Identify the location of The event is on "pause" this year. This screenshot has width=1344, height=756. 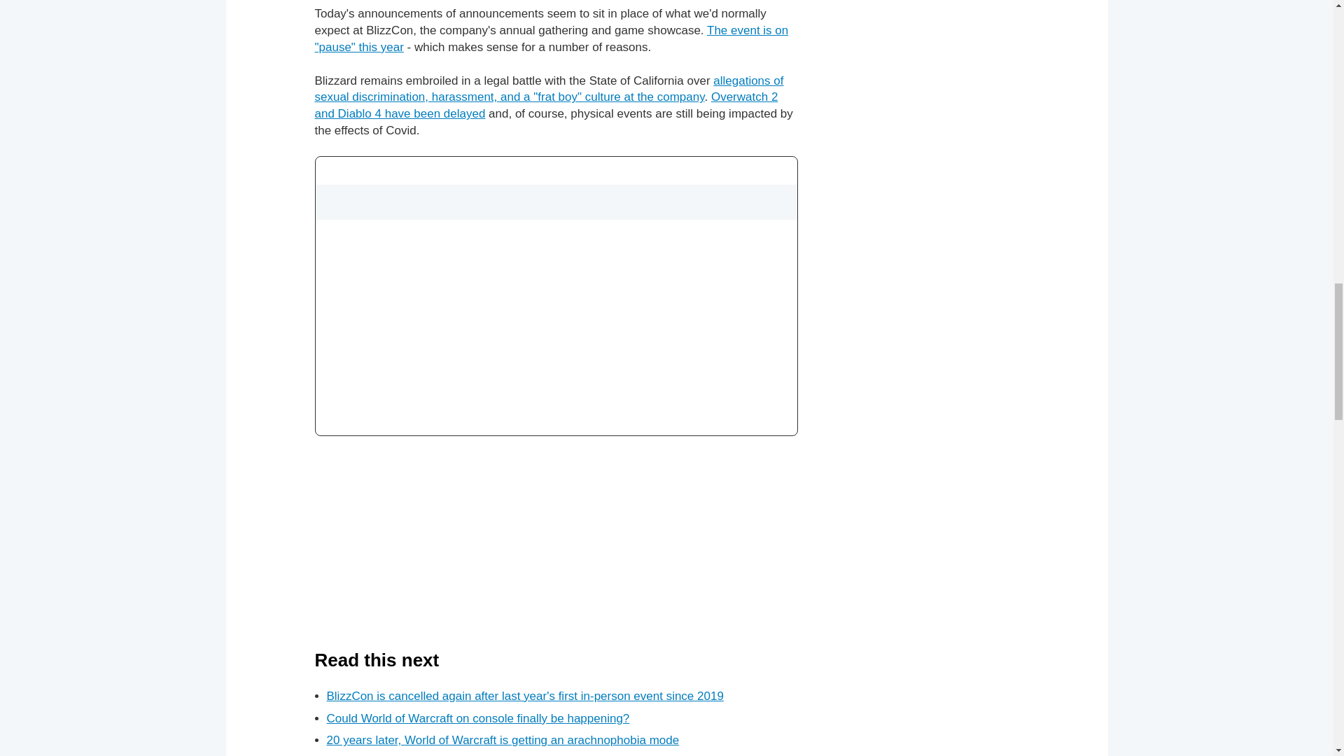
(552, 38).